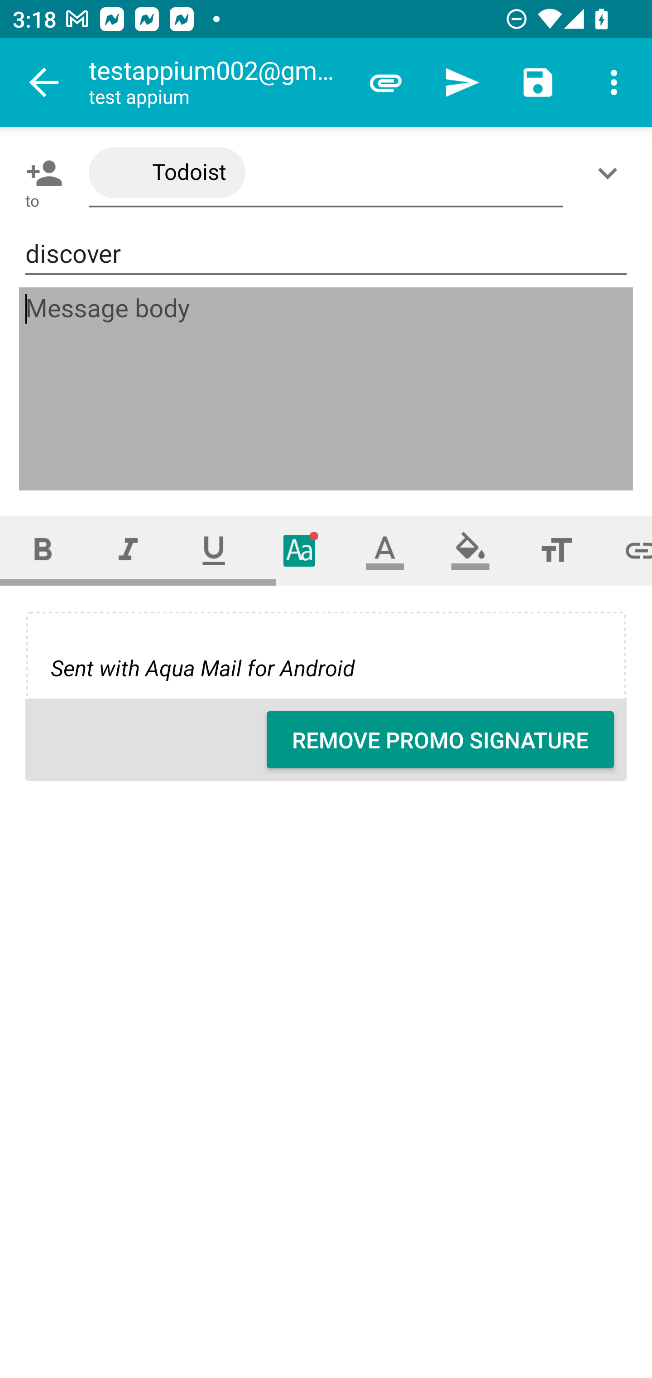 This screenshot has height=1378, width=652. I want to click on Fill color, so click(470, 550).